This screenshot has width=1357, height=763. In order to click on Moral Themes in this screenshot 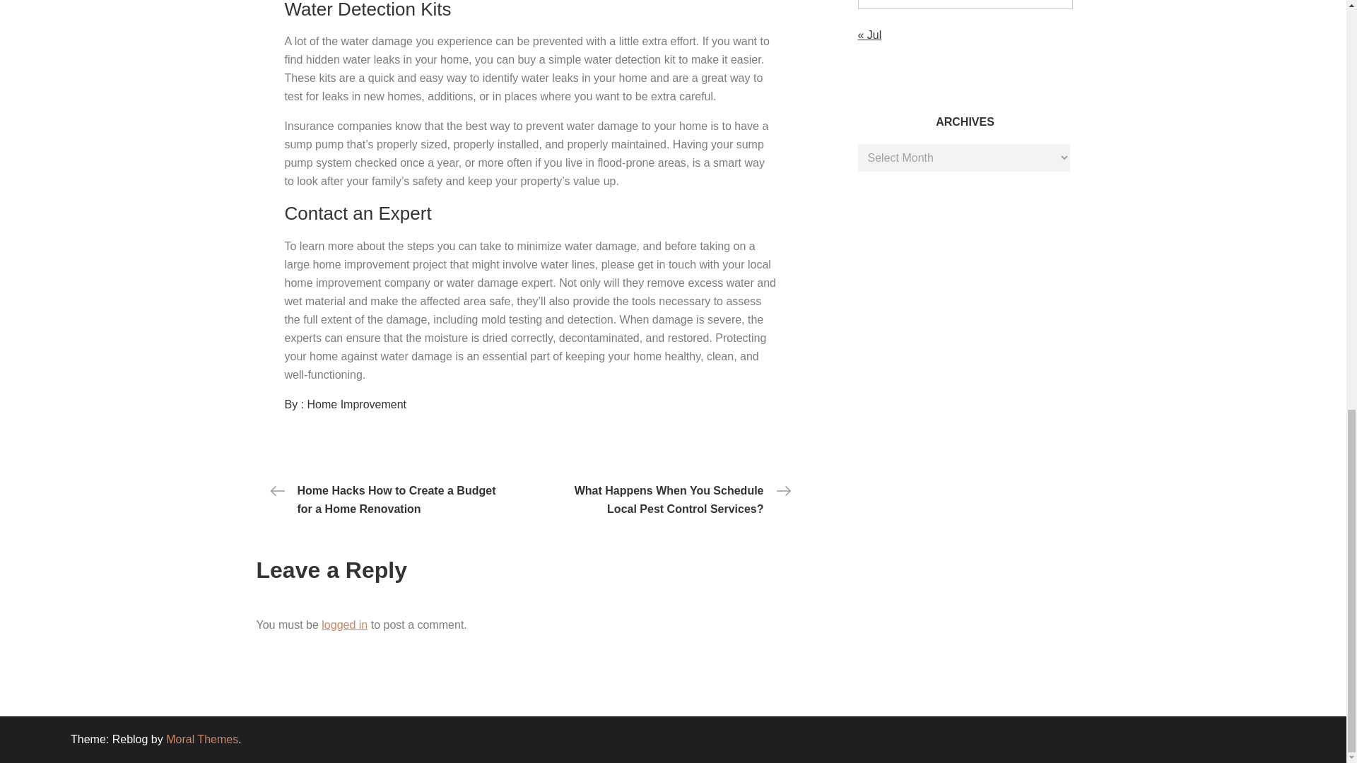, I will do `click(202, 739)`.